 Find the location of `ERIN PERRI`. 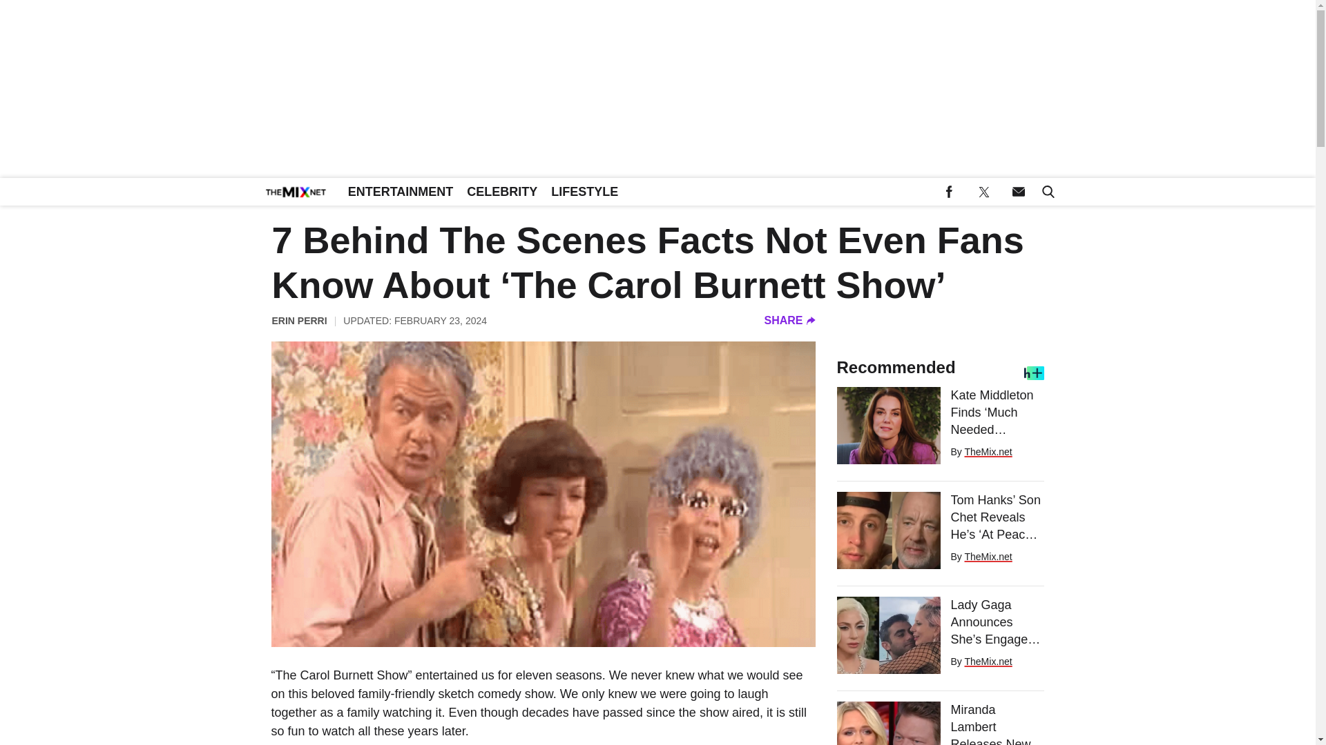

ERIN PERRI is located at coordinates (300, 320).